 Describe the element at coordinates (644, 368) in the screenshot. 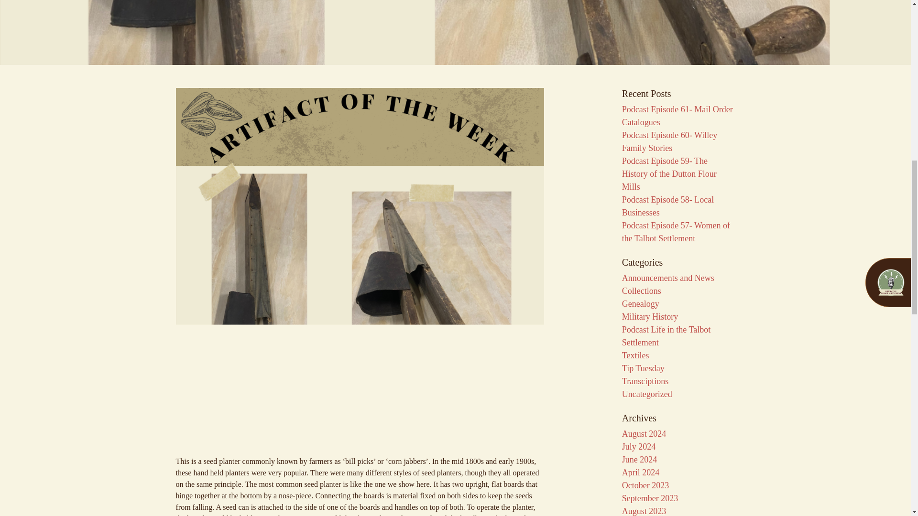

I see `Tip Tuesday` at that location.